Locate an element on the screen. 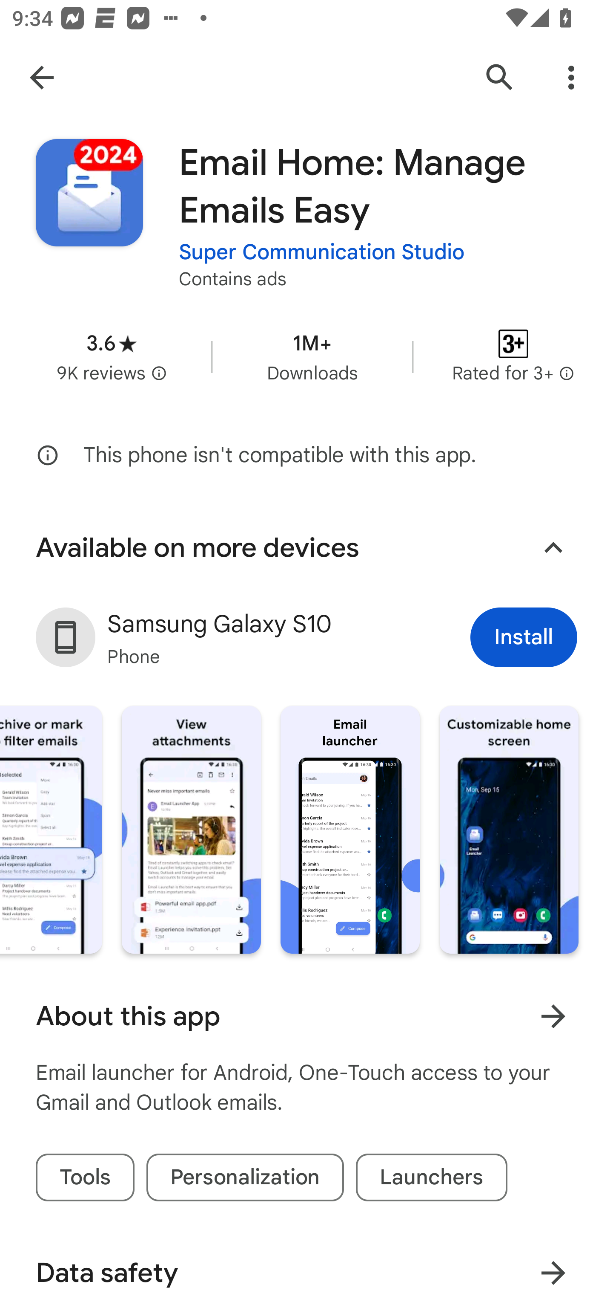  Available on more devices Collapse is located at coordinates (306, 547).